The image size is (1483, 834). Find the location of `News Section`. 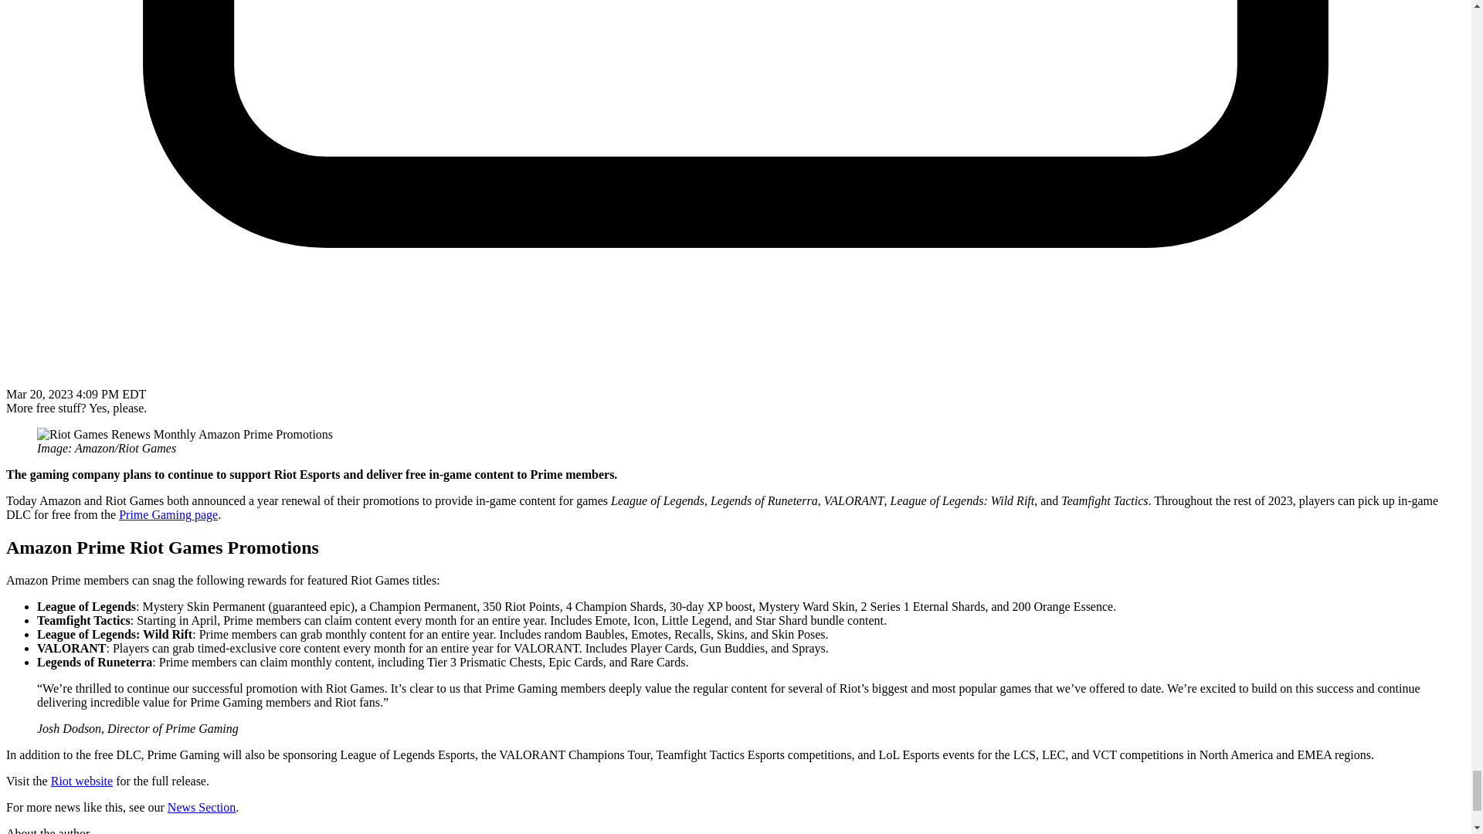

News Section is located at coordinates (201, 807).